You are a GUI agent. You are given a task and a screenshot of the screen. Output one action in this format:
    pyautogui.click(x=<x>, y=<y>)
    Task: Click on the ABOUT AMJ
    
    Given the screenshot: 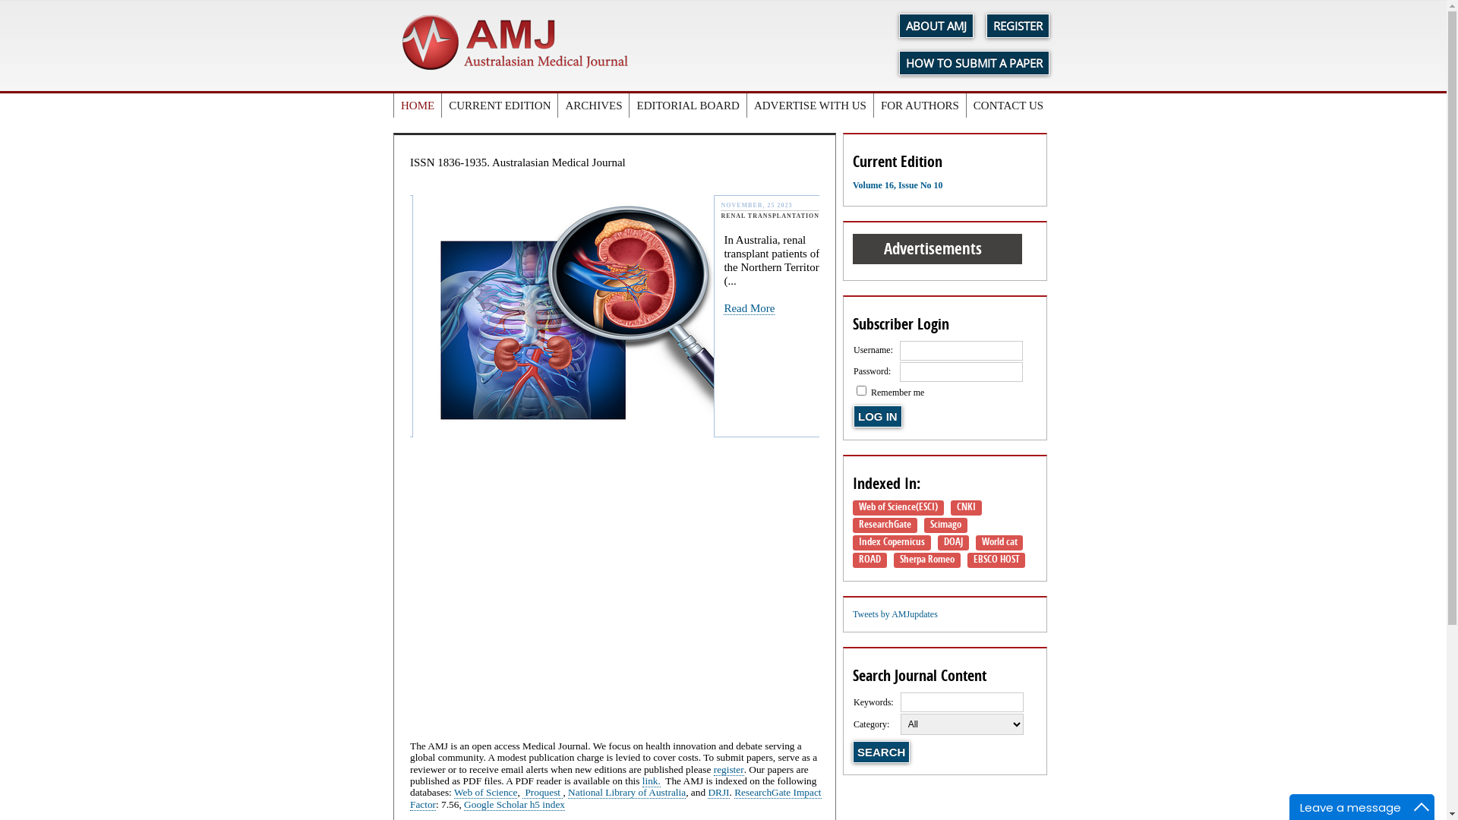 What is the action you would take?
    pyautogui.click(x=936, y=26)
    